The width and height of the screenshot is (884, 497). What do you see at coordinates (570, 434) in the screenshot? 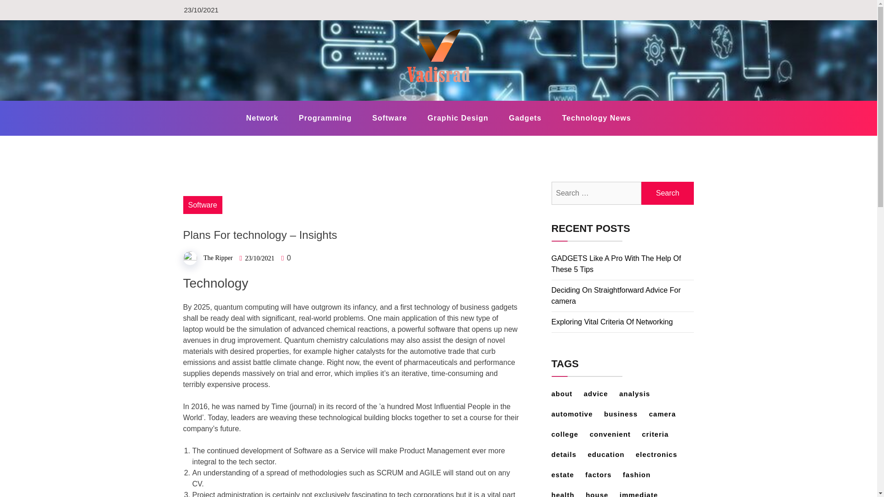
I see `college` at bounding box center [570, 434].